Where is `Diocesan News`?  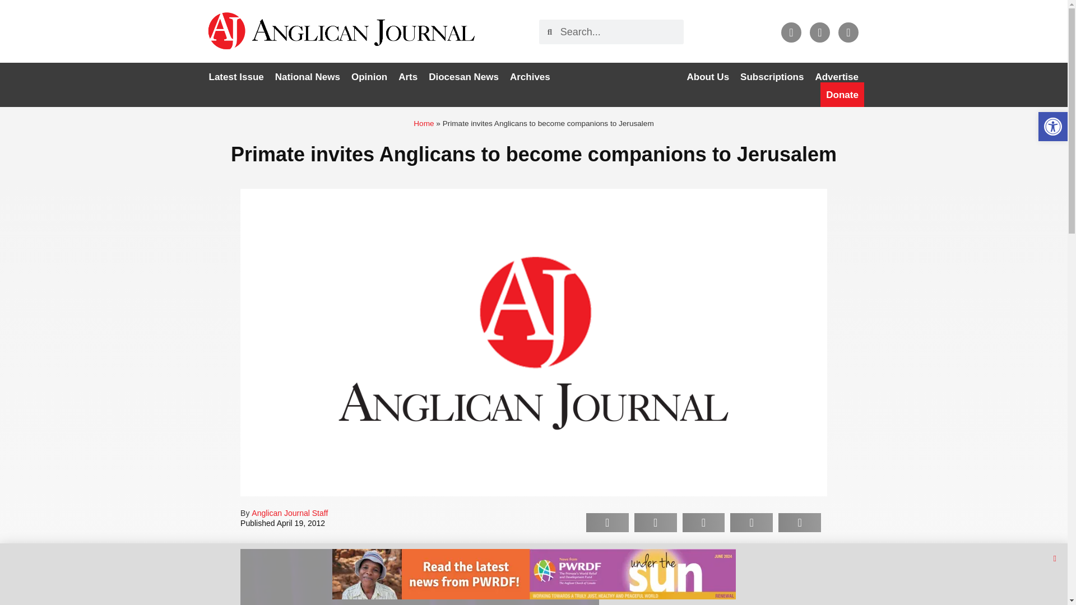
Diocesan News is located at coordinates (463, 77).